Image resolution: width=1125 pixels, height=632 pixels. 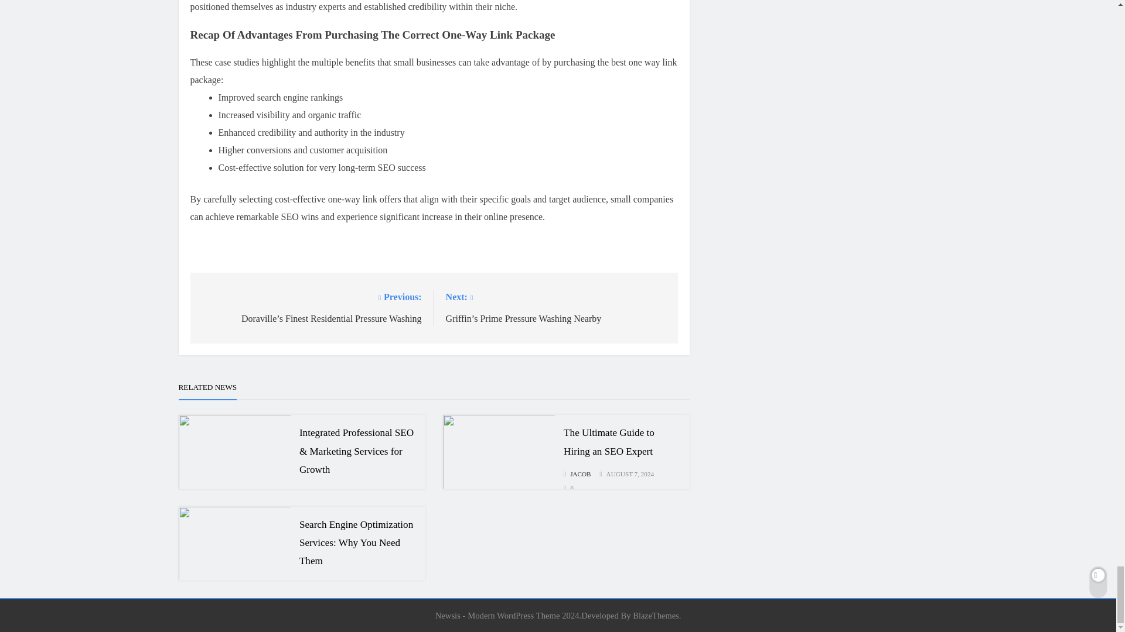 I want to click on AUGUST 7, 2024, so click(x=366, y=492).